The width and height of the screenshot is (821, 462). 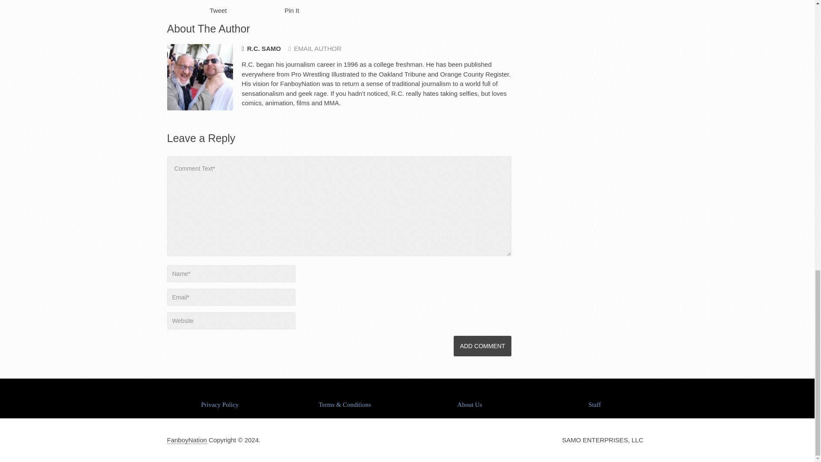 What do you see at coordinates (292, 10) in the screenshot?
I see `Pin It` at bounding box center [292, 10].